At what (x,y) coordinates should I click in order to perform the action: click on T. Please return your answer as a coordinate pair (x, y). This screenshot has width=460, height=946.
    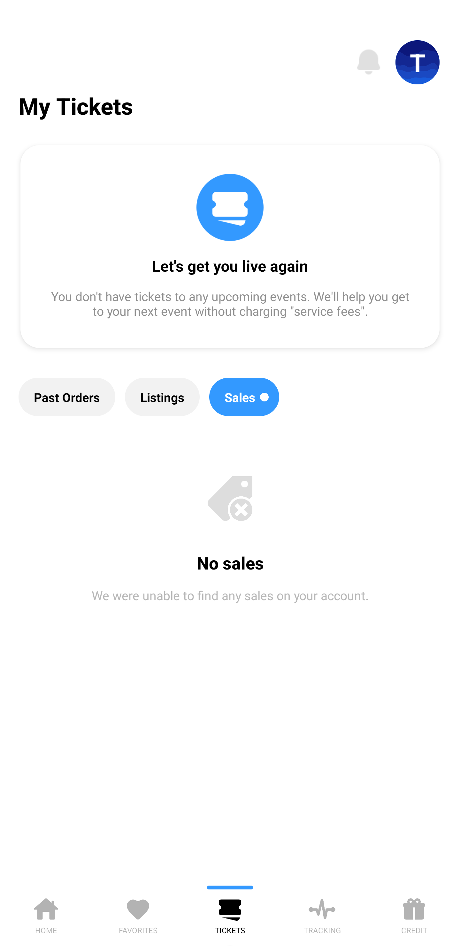
    Looking at the image, I should click on (418, 62).